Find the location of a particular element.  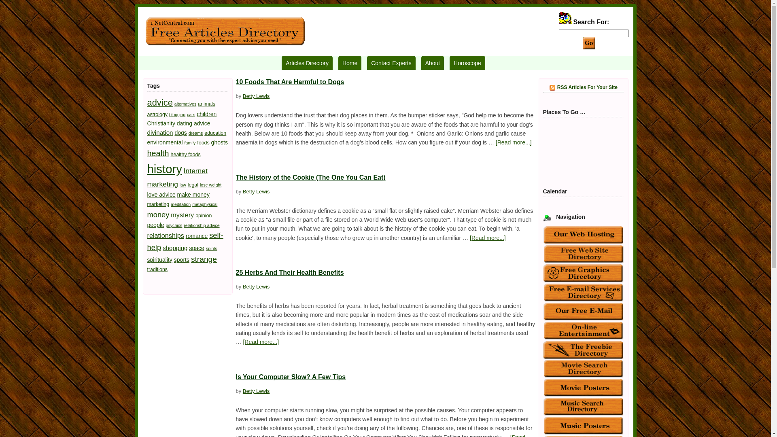

alternatives is located at coordinates (185, 104).